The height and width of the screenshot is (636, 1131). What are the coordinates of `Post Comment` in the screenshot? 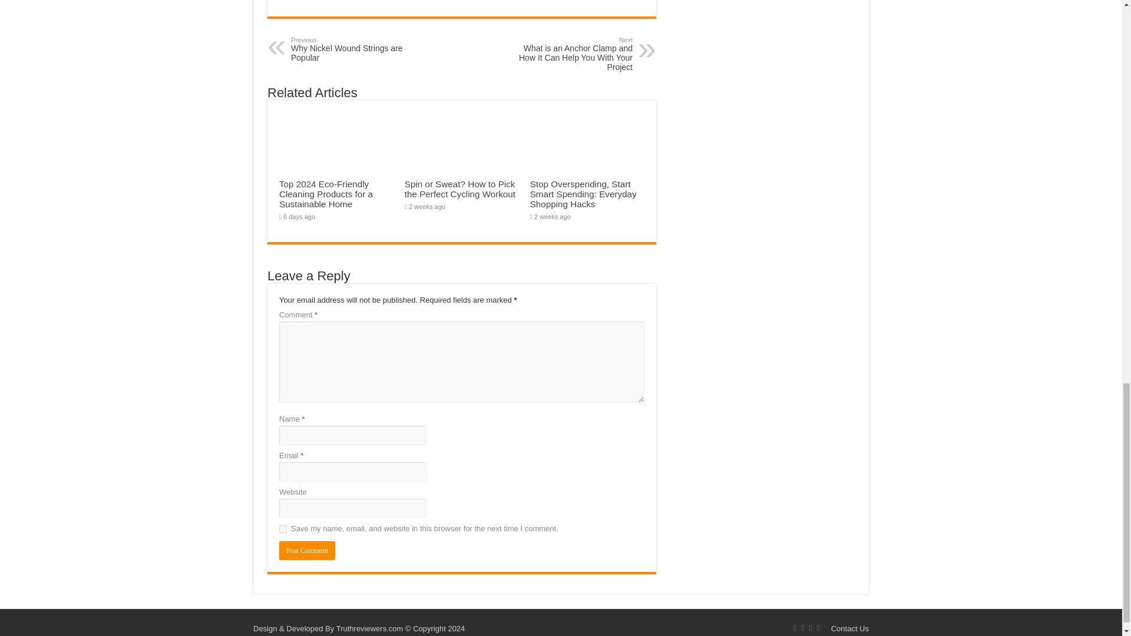 It's located at (351, 49).